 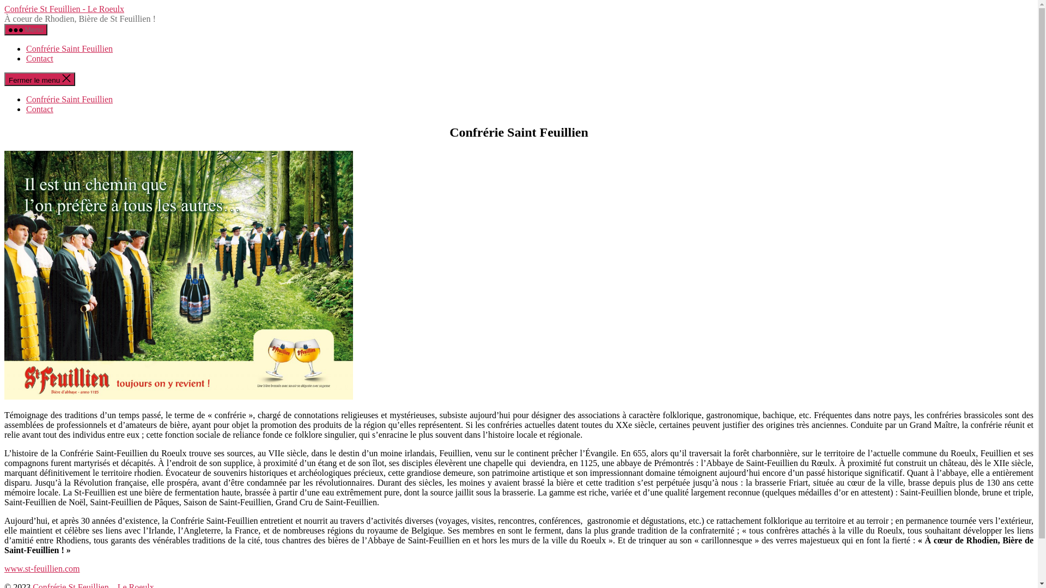 I want to click on Contact, so click(x=40, y=59).